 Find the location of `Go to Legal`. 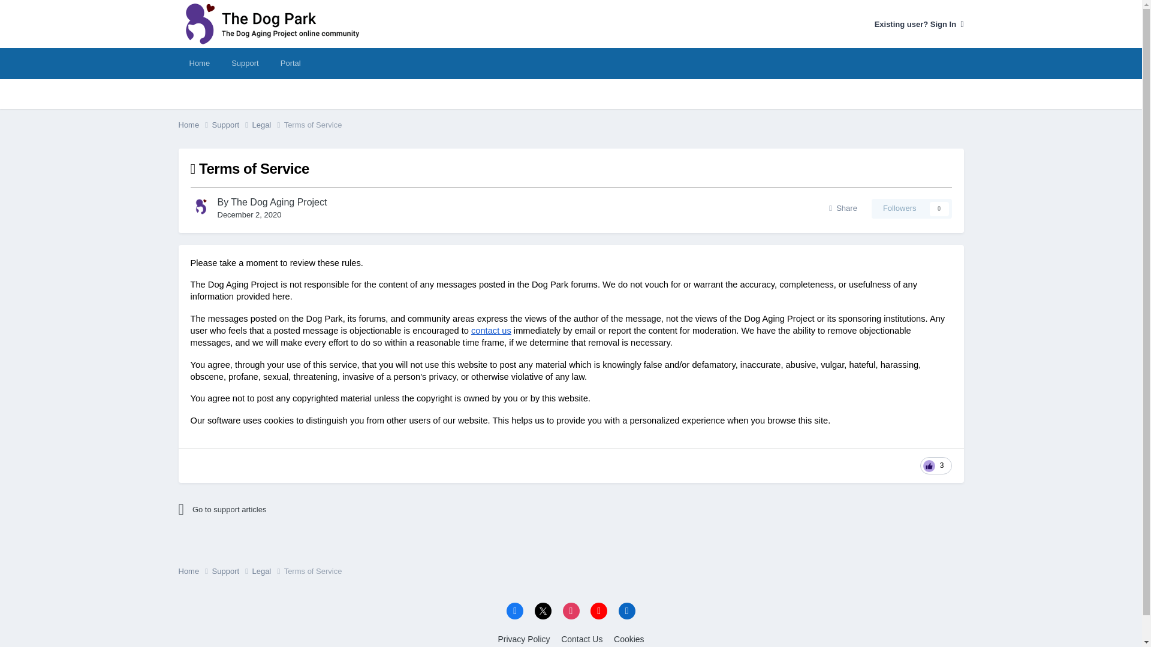

Go to Legal is located at coordinates (283, 509).